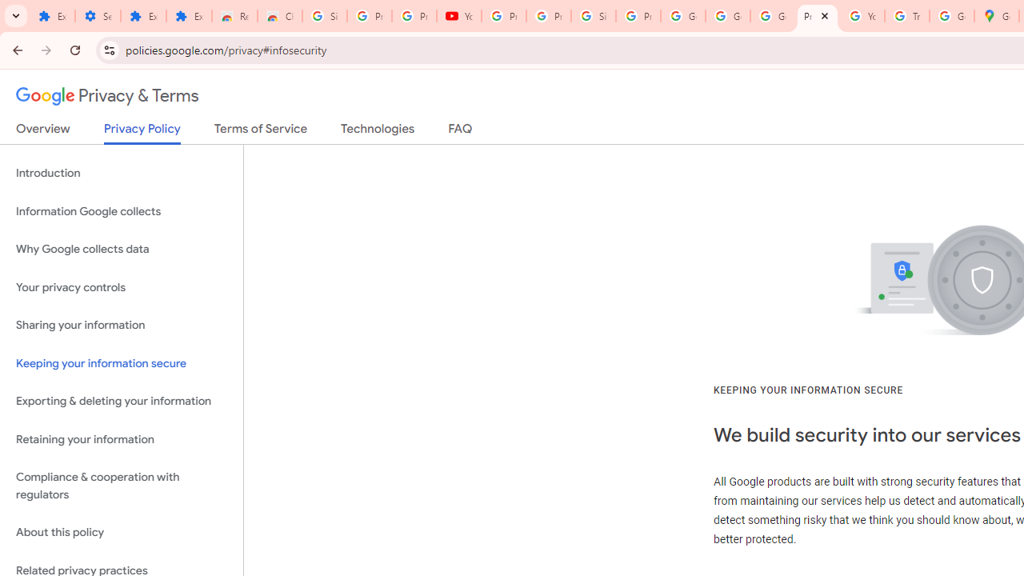  What do you see at coordinates (280, 16) in the screenshot?
I see `Chrome Web Store - Themes` at bounding box center [280, 16].